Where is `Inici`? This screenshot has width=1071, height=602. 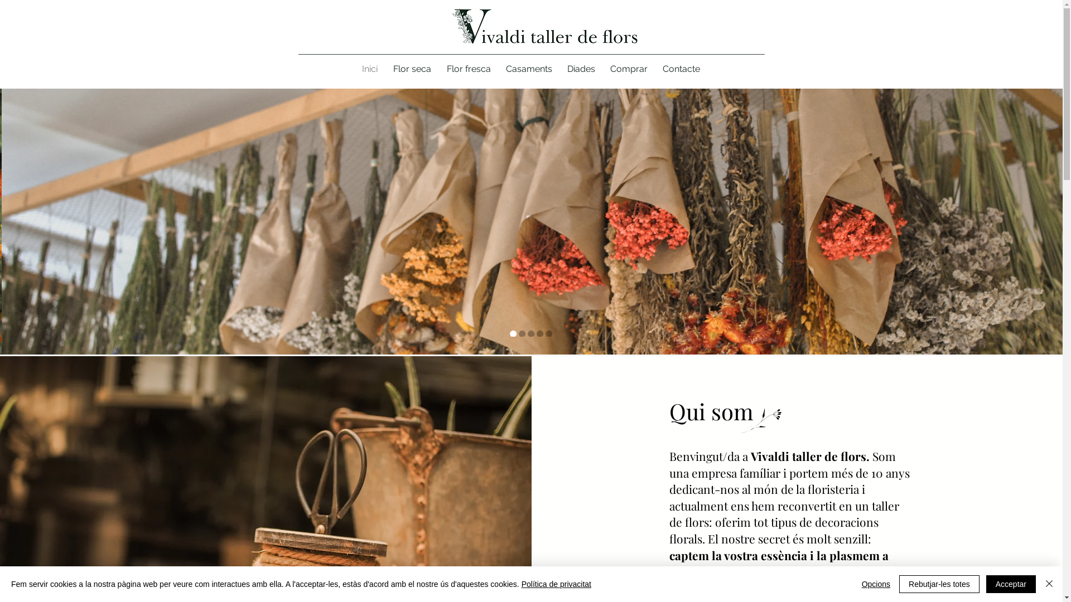
Inici is located at coordinates (369, 69).